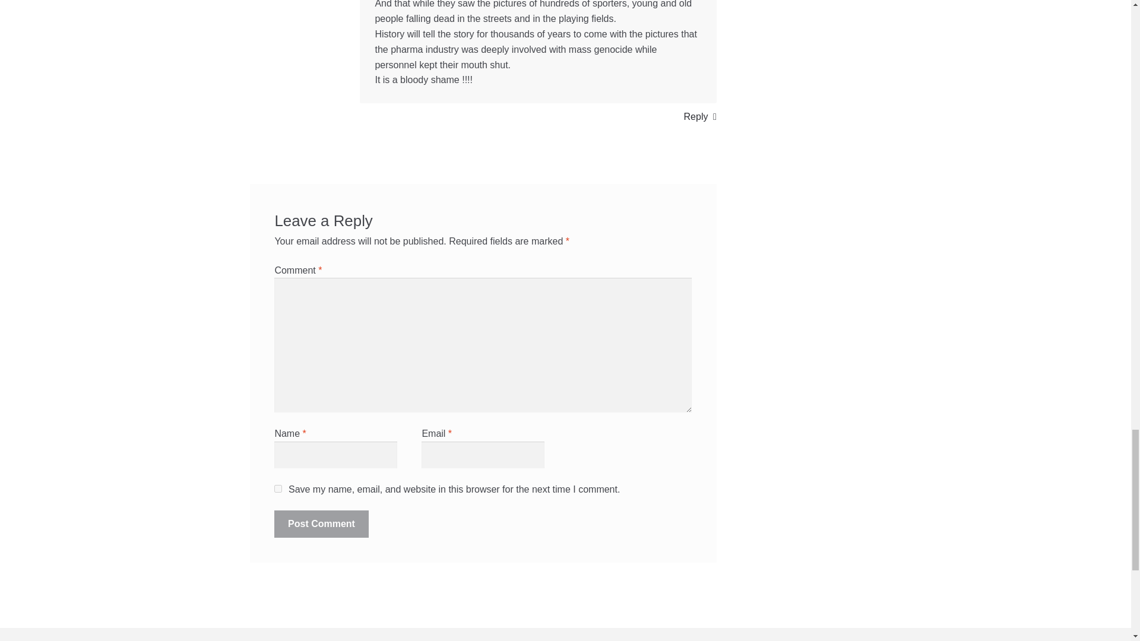 Image resolution: width=1140 pixels, height=641 pixels. Describe the element at coordinates (321, 523) in the screenshot. I see `Post Comment` at that location.